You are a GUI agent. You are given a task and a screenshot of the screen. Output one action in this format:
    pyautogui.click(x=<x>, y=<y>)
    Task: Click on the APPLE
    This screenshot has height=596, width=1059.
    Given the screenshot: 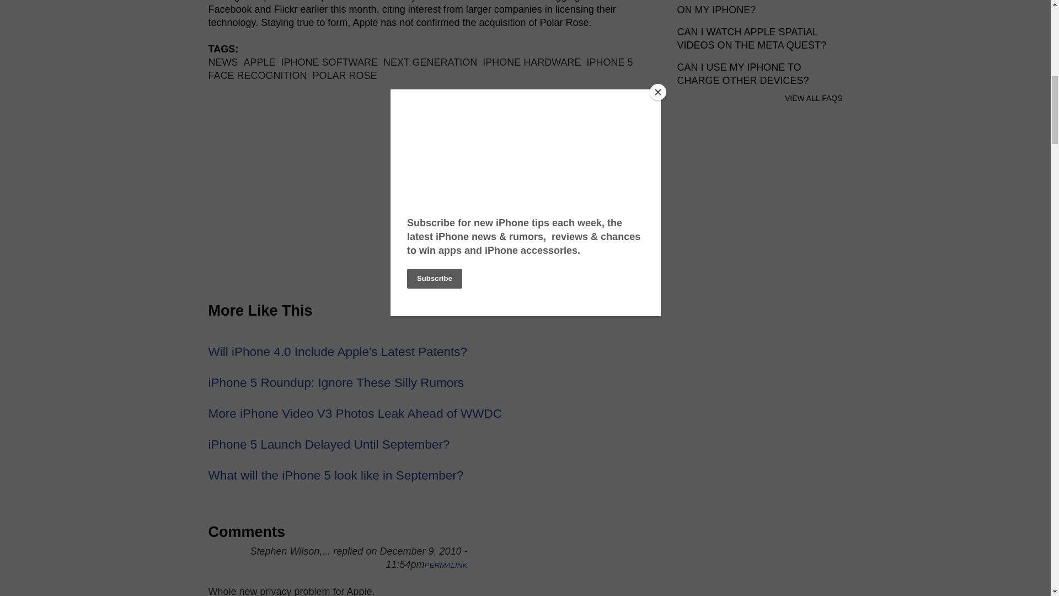 What is the action you would take?
    pyautogui.click(x=259, y=62)
    